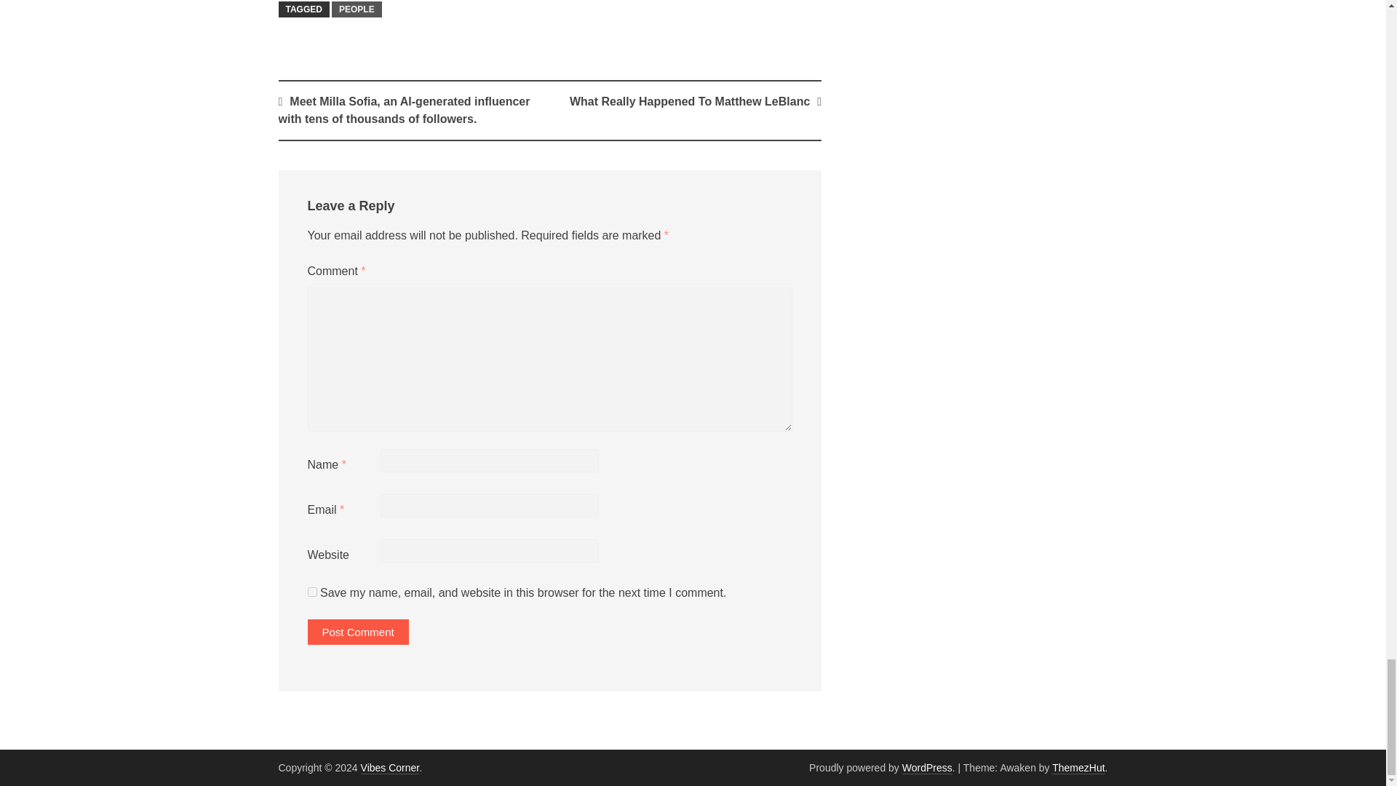  I want to click on ThemezHut, so click(1078, 767).